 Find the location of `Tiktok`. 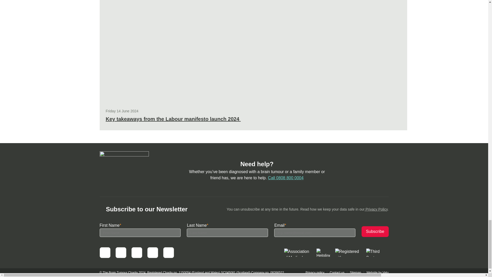

Tiktok is located at coordinates (152, 252).